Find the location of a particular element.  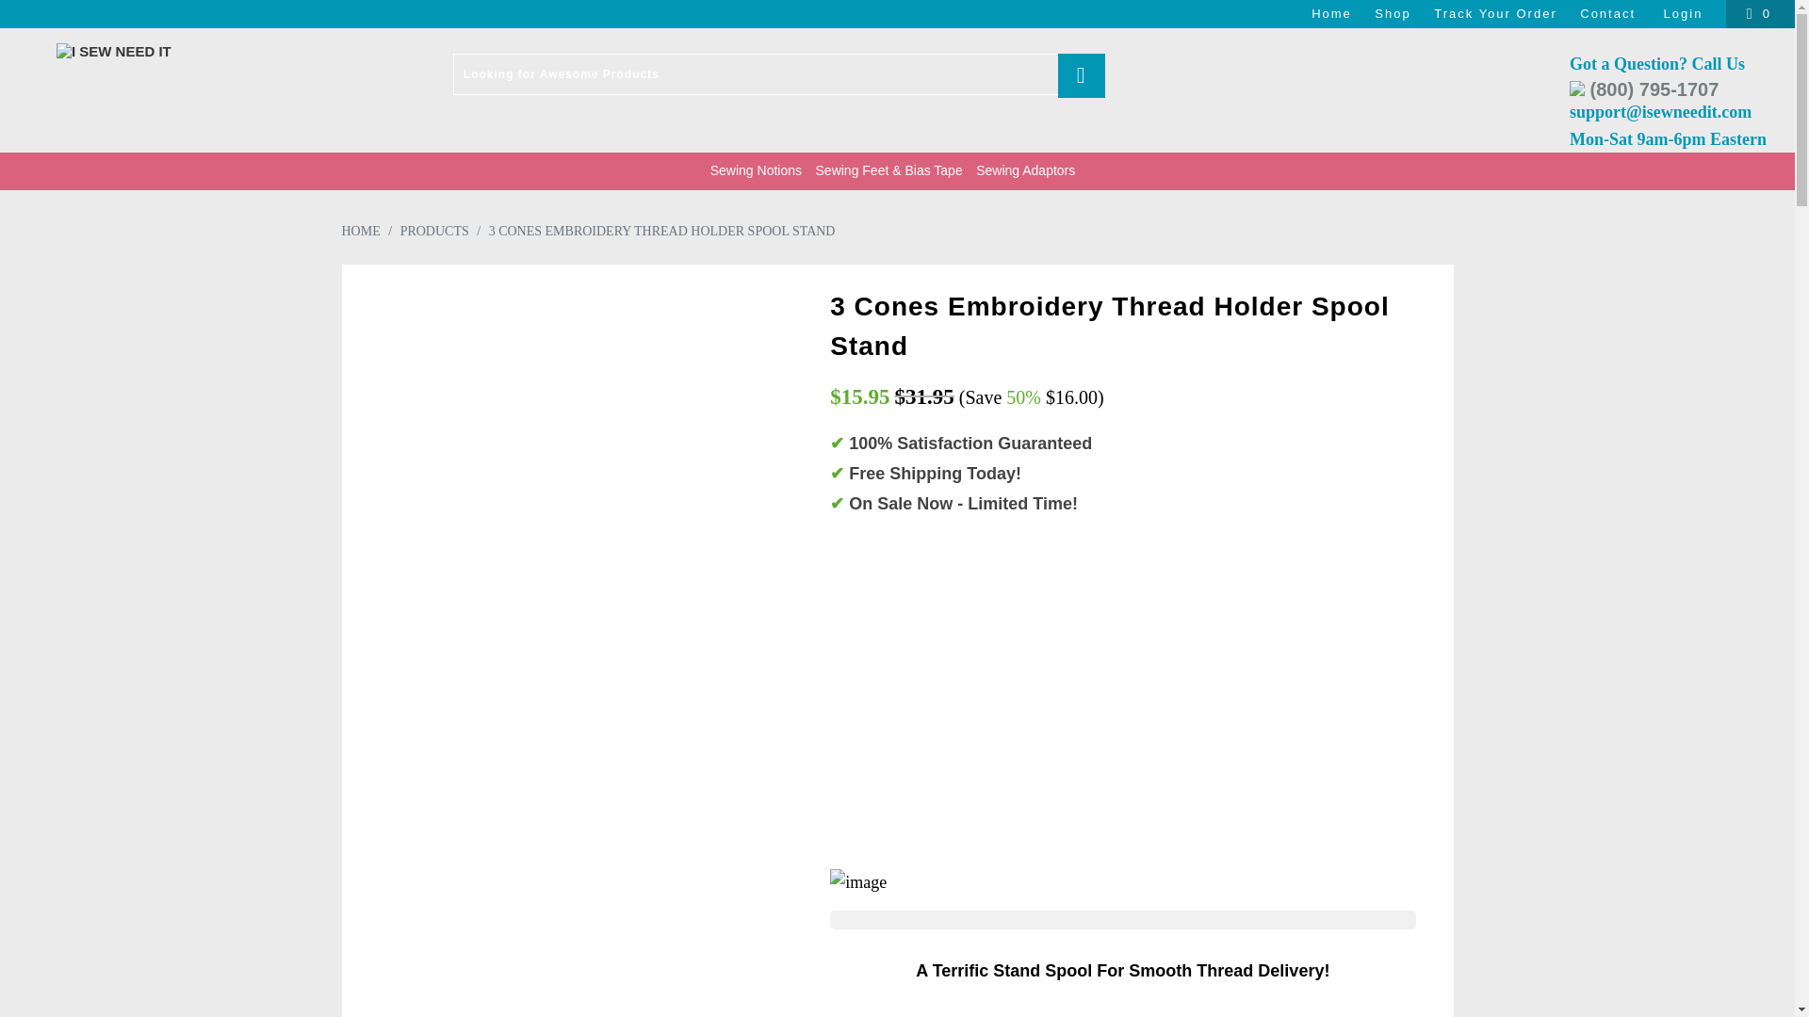

Login is located at coordinates (1686, 14).